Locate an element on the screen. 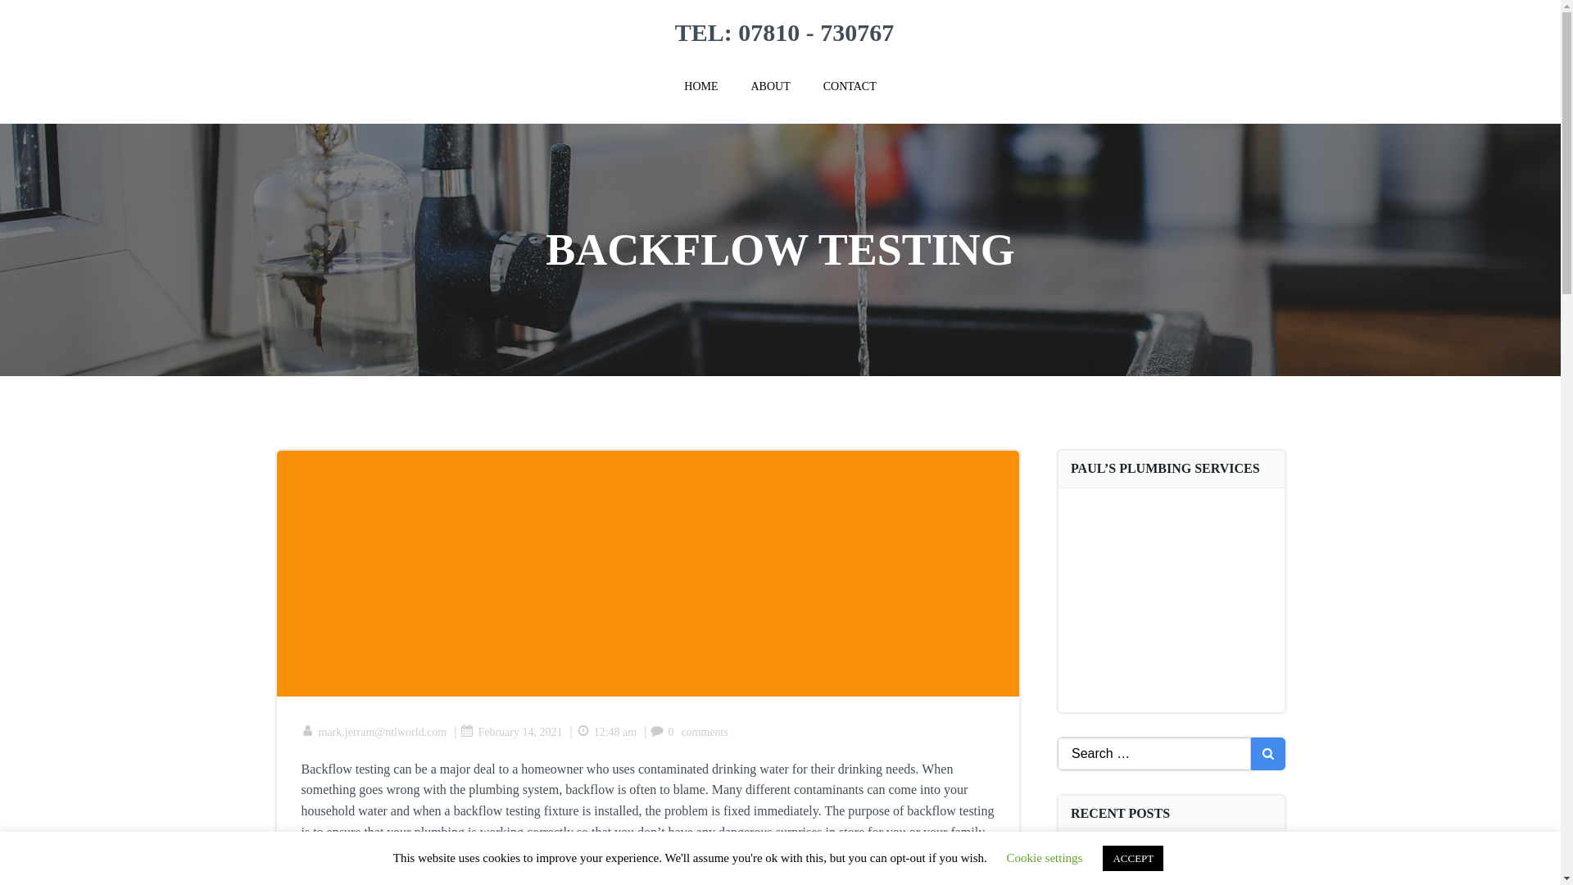  TEL: 07810 - 730767 is located at coordinates (781, 33).